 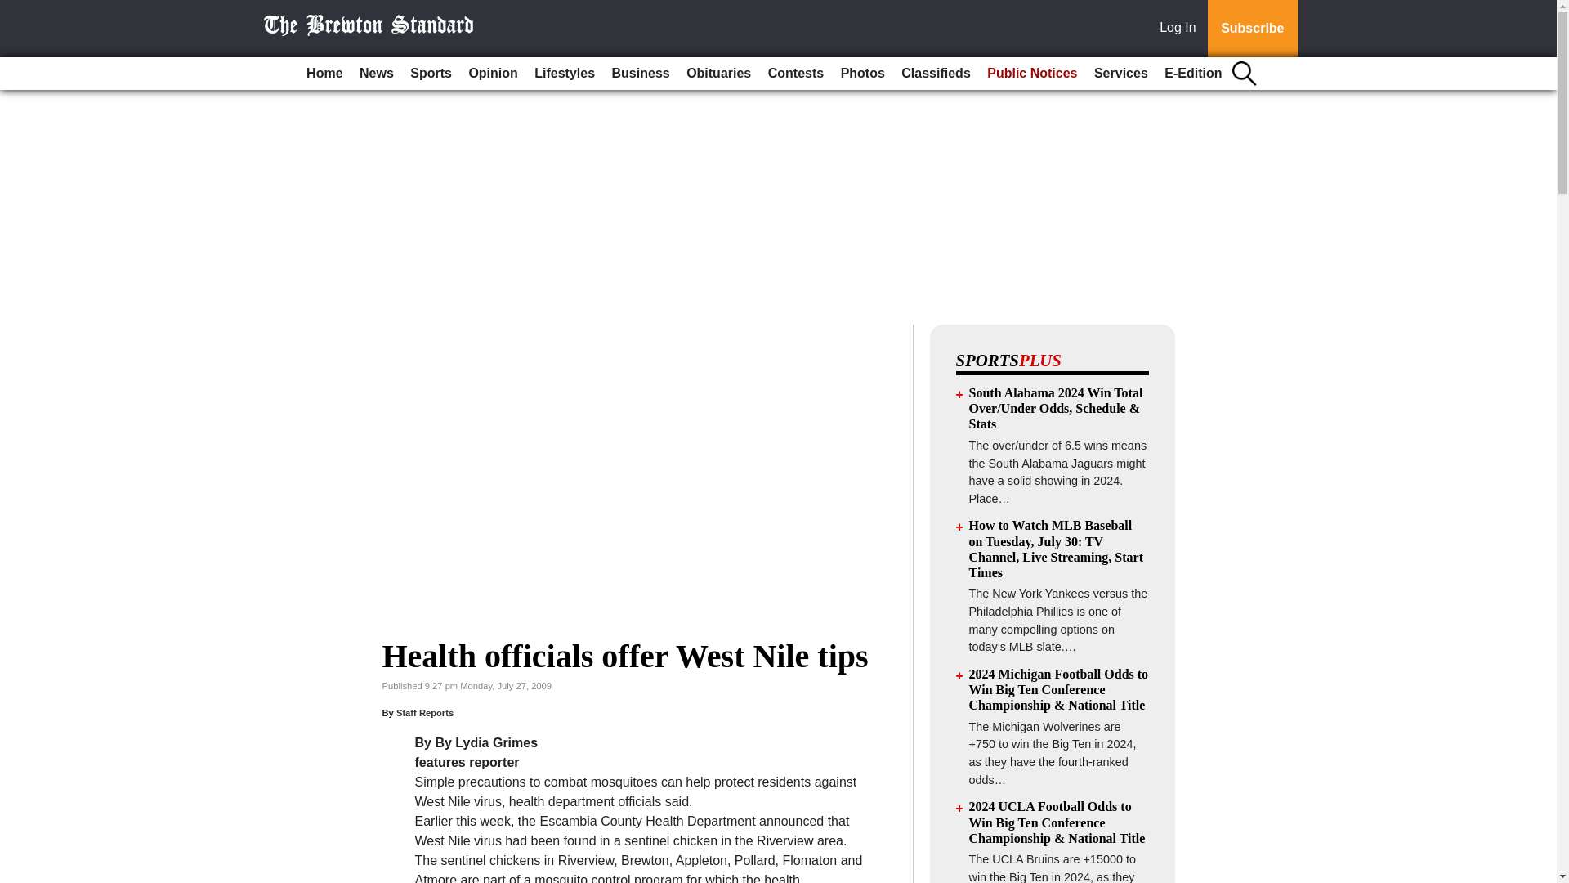 What do you see at coordinates (492, 74) in the screenshot?
I see `Opinion` at bounding box center [492, 74].